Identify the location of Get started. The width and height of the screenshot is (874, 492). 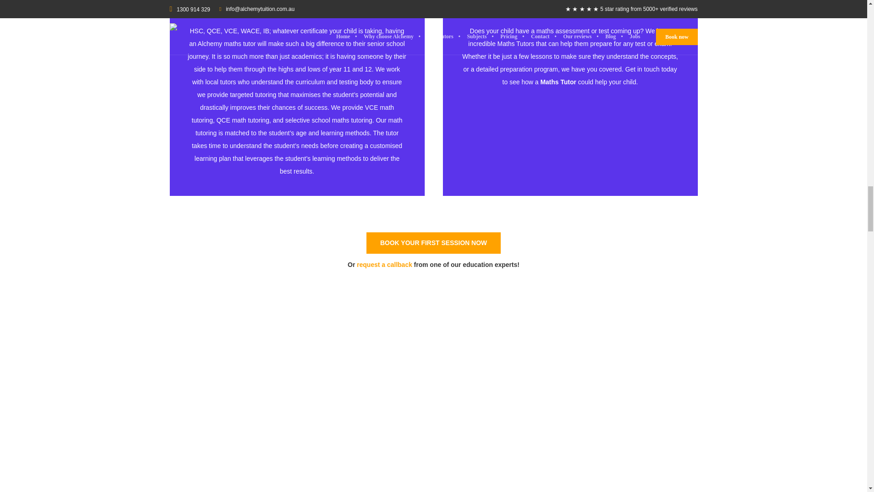
(433, 243).